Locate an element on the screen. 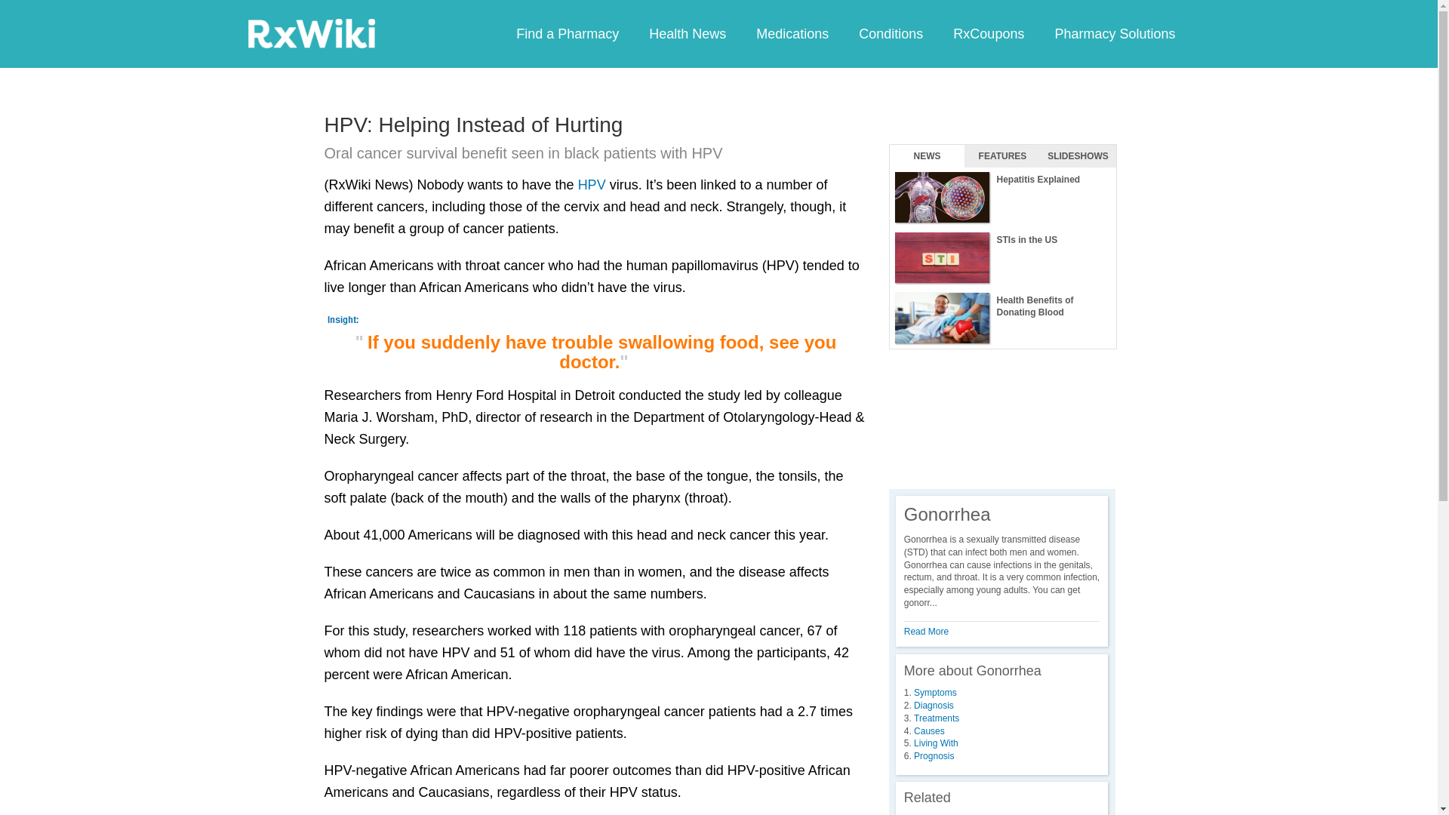 The image size is (1449, 815). RxWiki is located at coordinates (311, 32).